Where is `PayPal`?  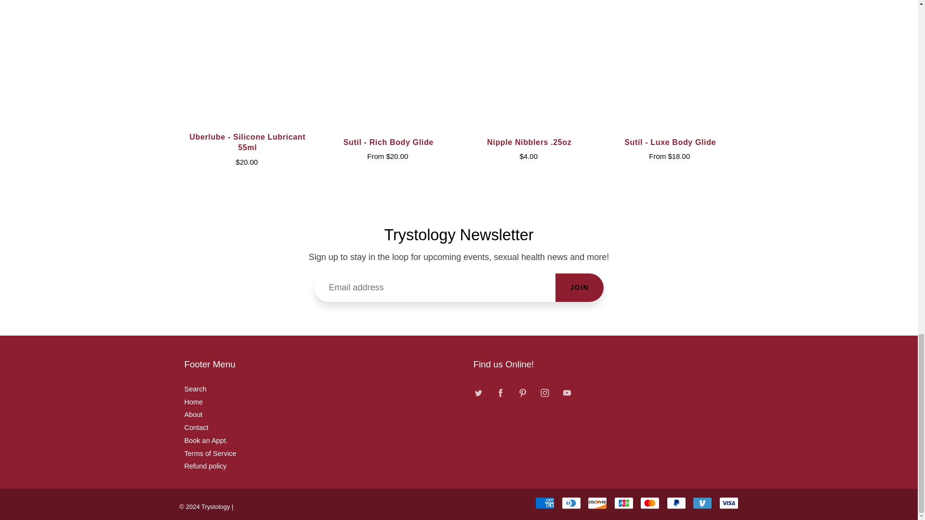
PayPal is located at coordinates (676, 503).